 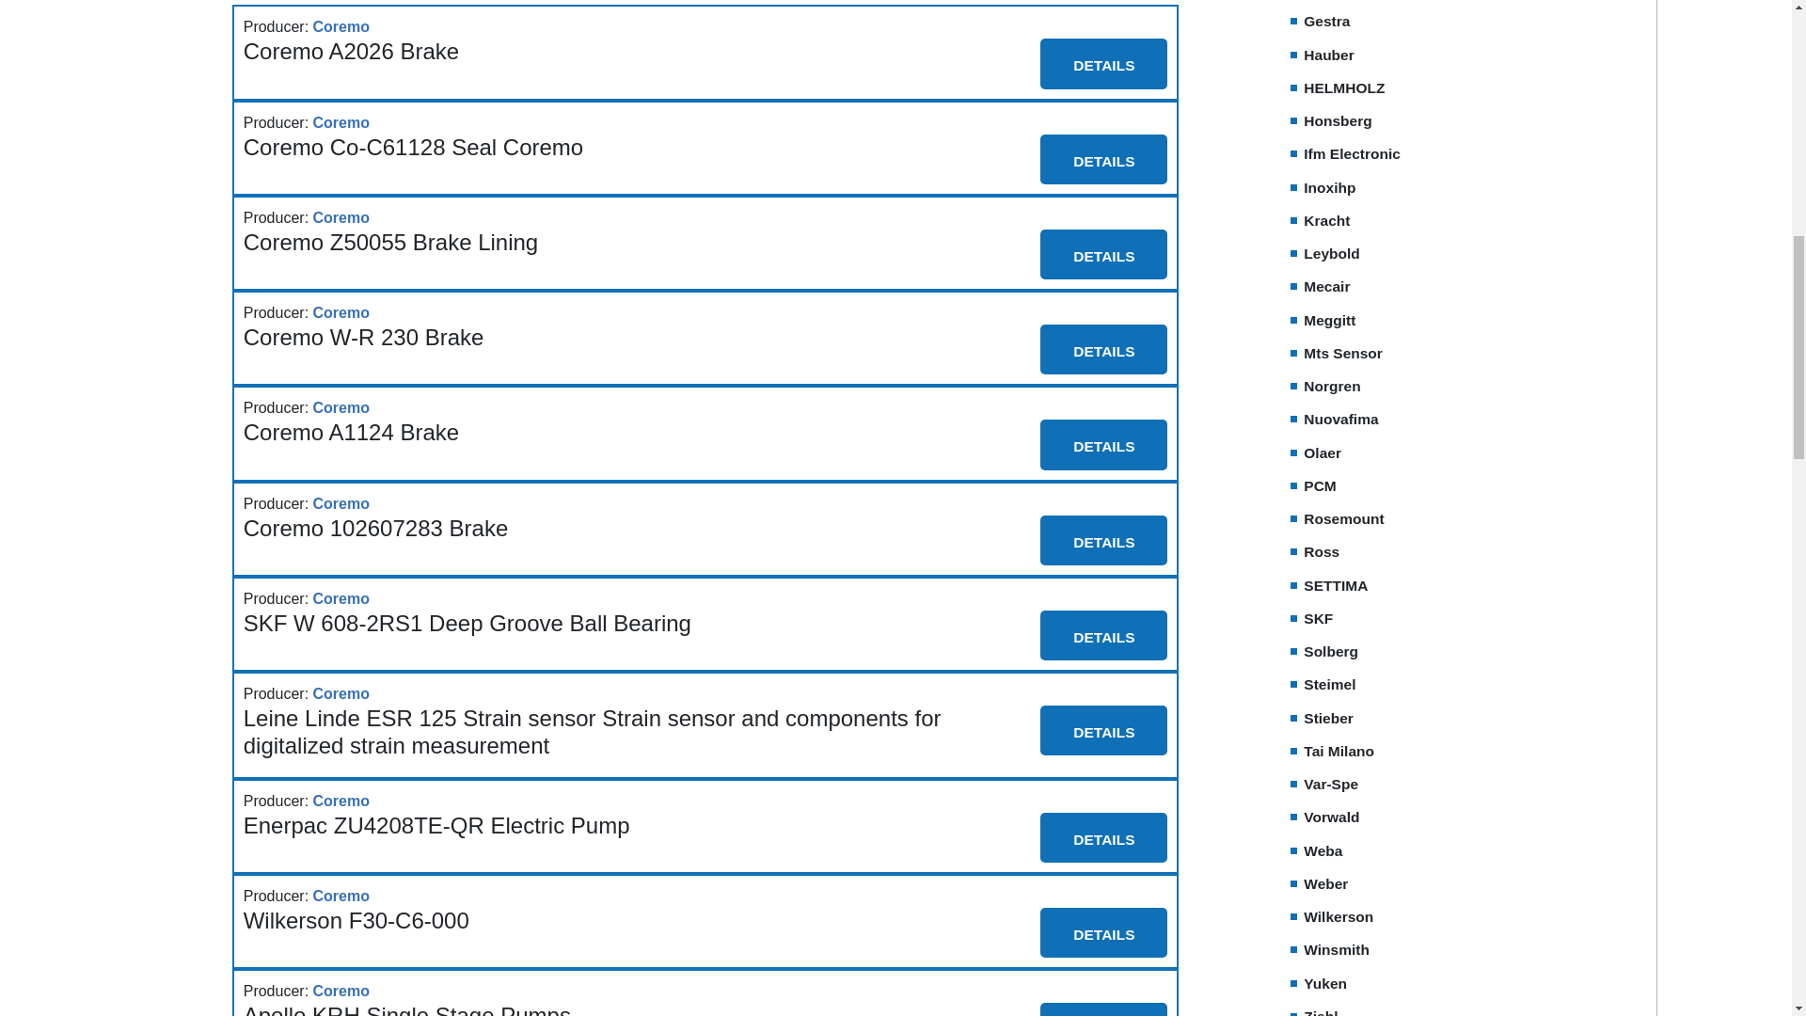 What do you see at coordinates (341, 27) in the screenshot?
I see `Coremo` at bounding box center [341, 27].